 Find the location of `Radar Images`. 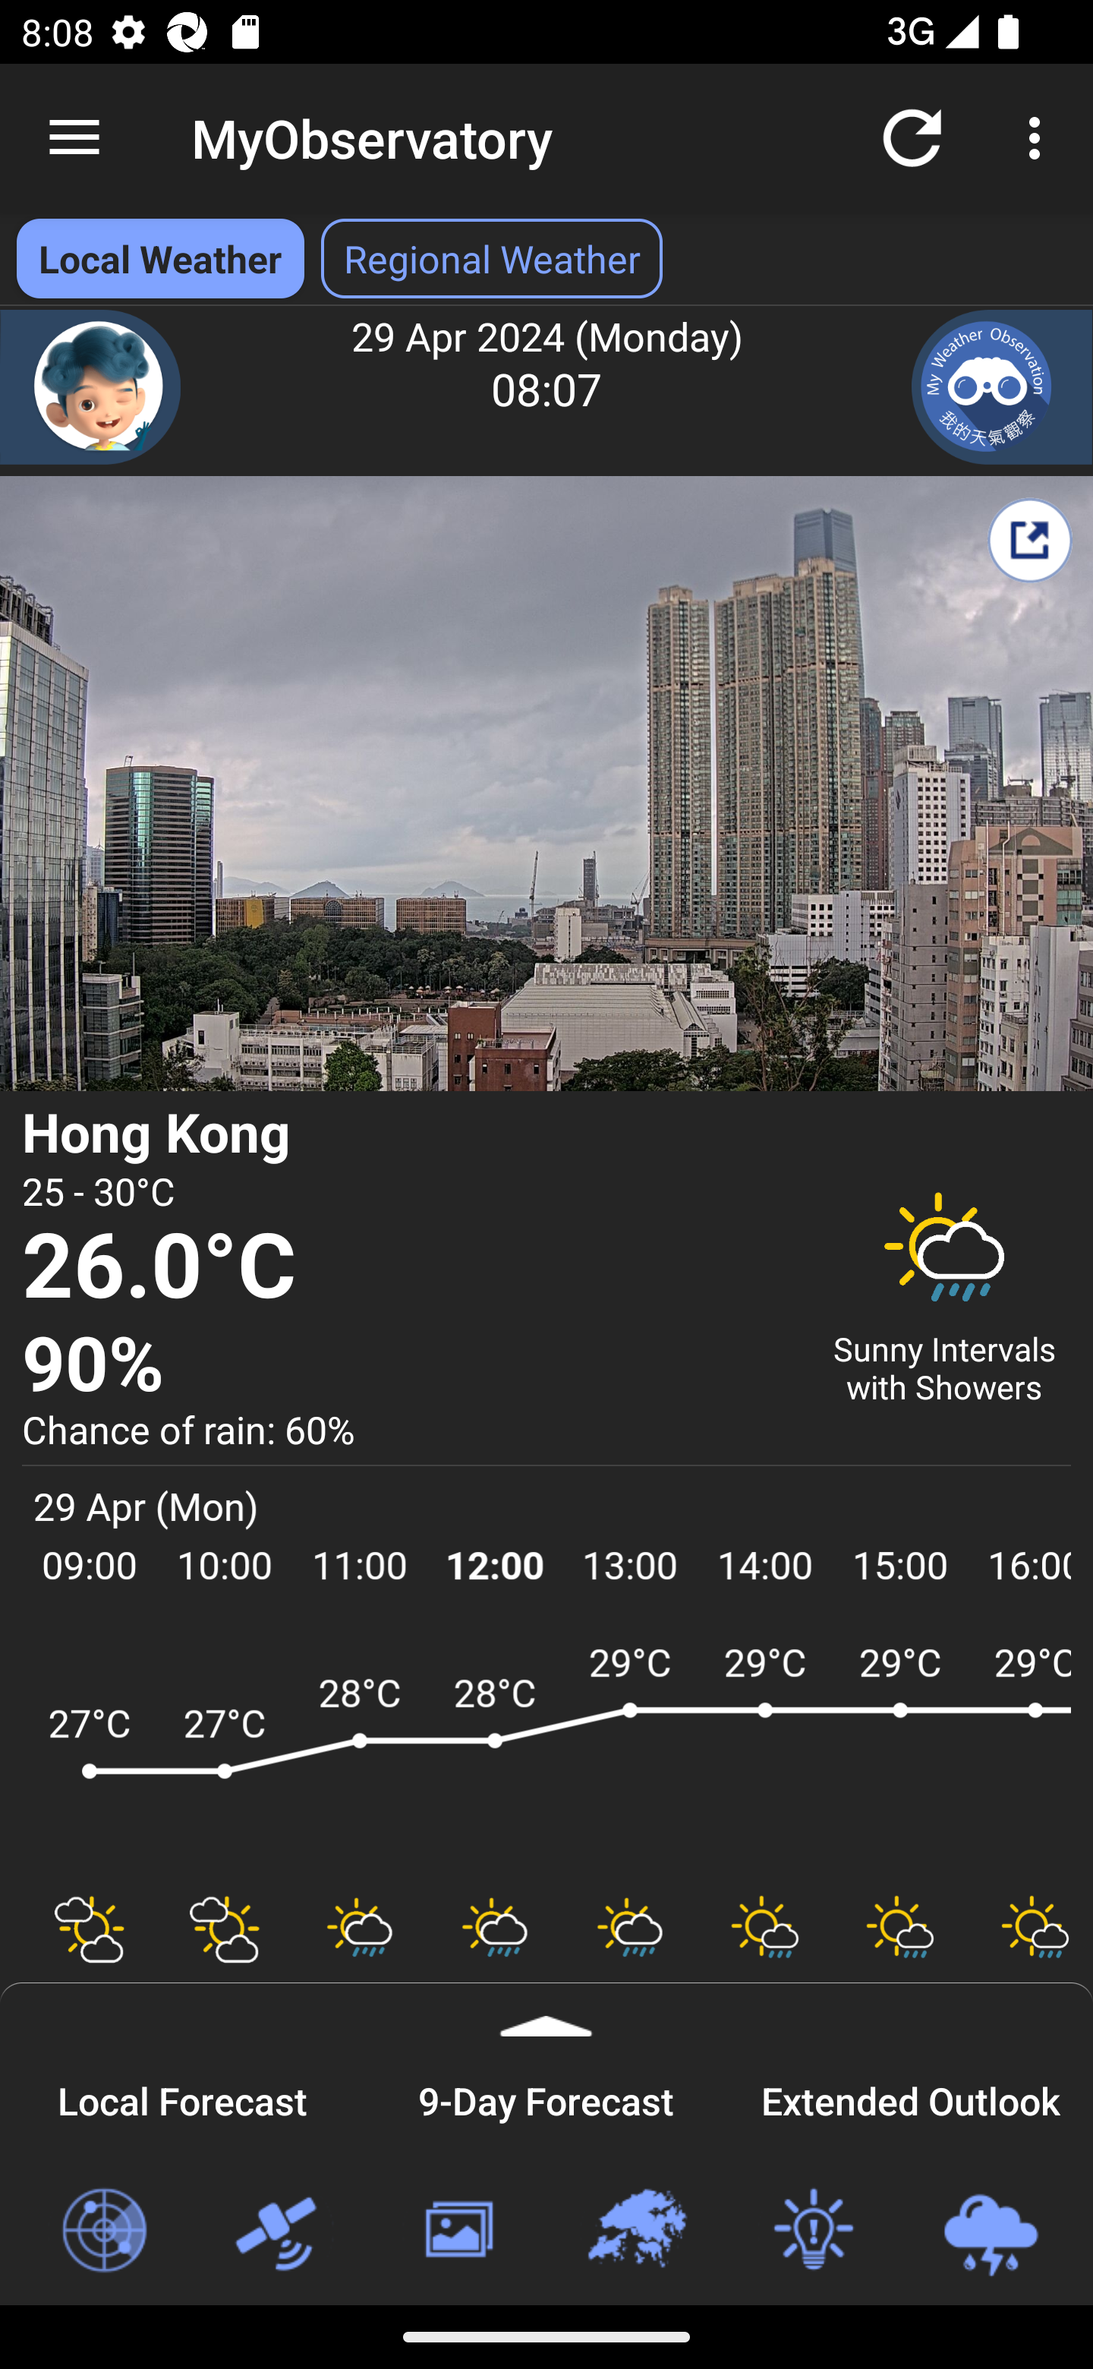

Radar Images is located at coordinates (103, 2231).